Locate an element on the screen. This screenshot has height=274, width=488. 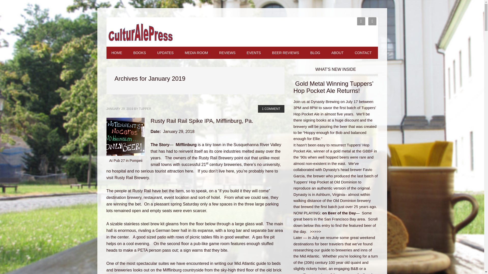
CULTURALE PRESS is located at coordinates (140, 32).